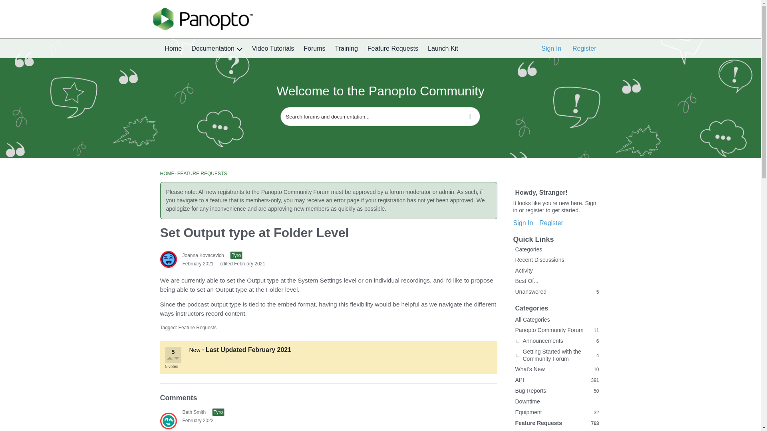 The width and height of the screenshot is (767, 431). What do you see at coordinates (218, 412) in the screenshot?
I see `Level 1` at bounding box center [218, 412].